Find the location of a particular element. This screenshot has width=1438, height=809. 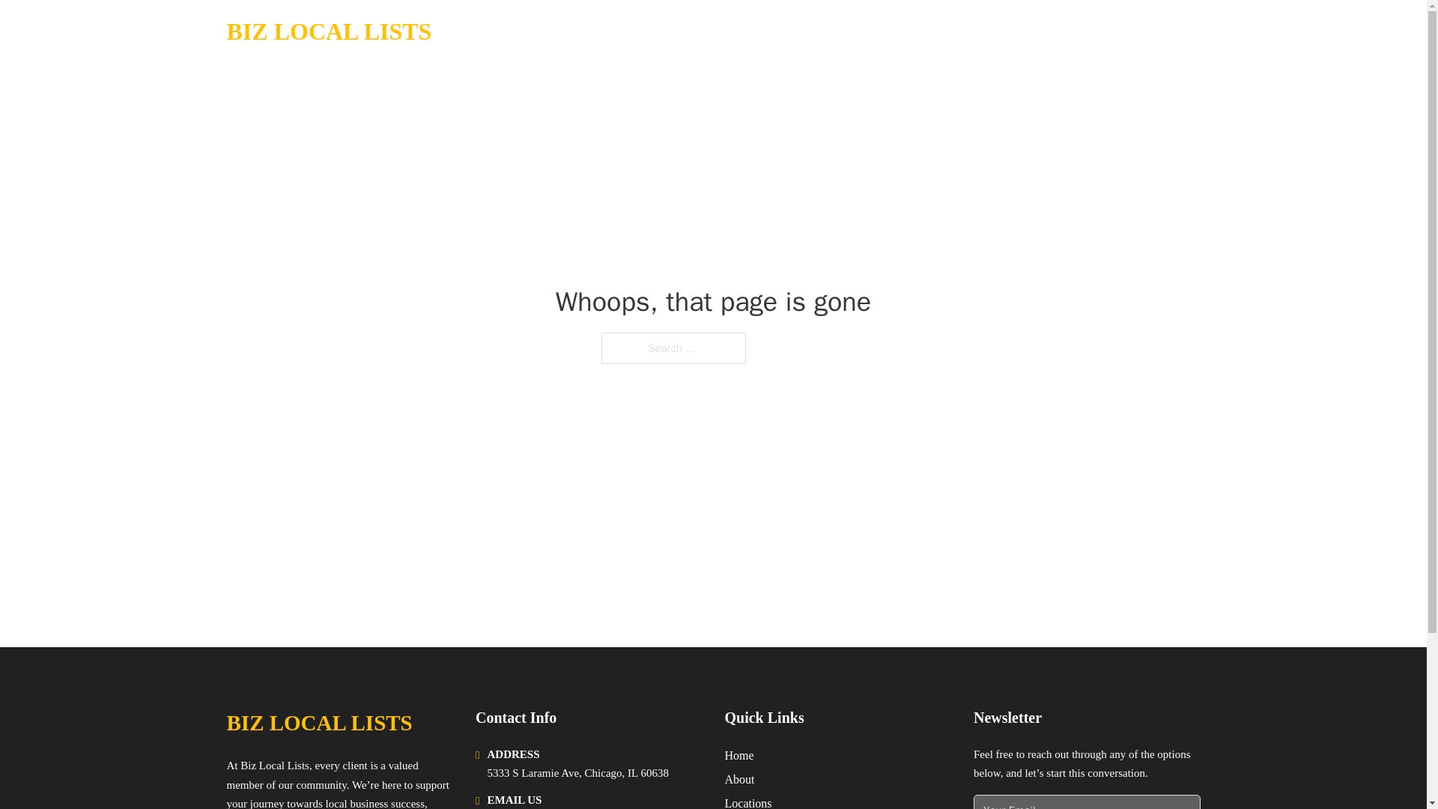

BIZ LOCAL LISTS is located at coordinates (318, 723).